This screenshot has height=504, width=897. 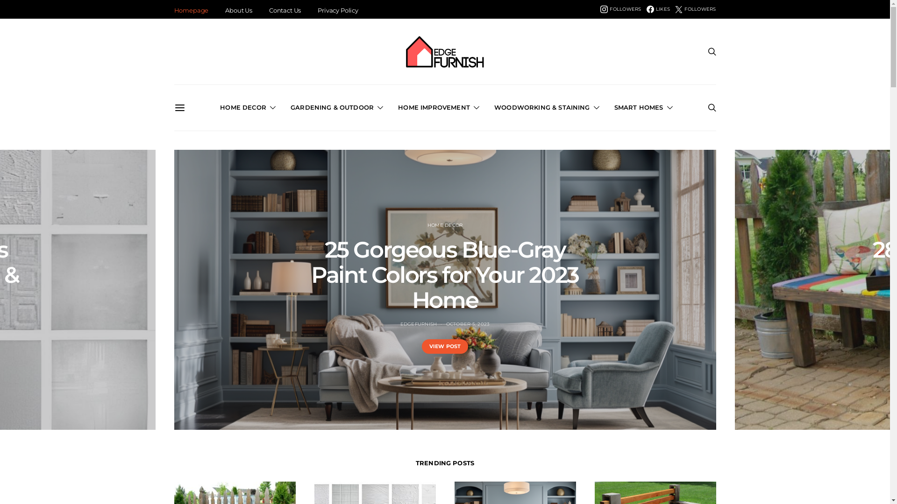 I want to click on HOME IMPROVEMENT, so click(x=439, y=108).